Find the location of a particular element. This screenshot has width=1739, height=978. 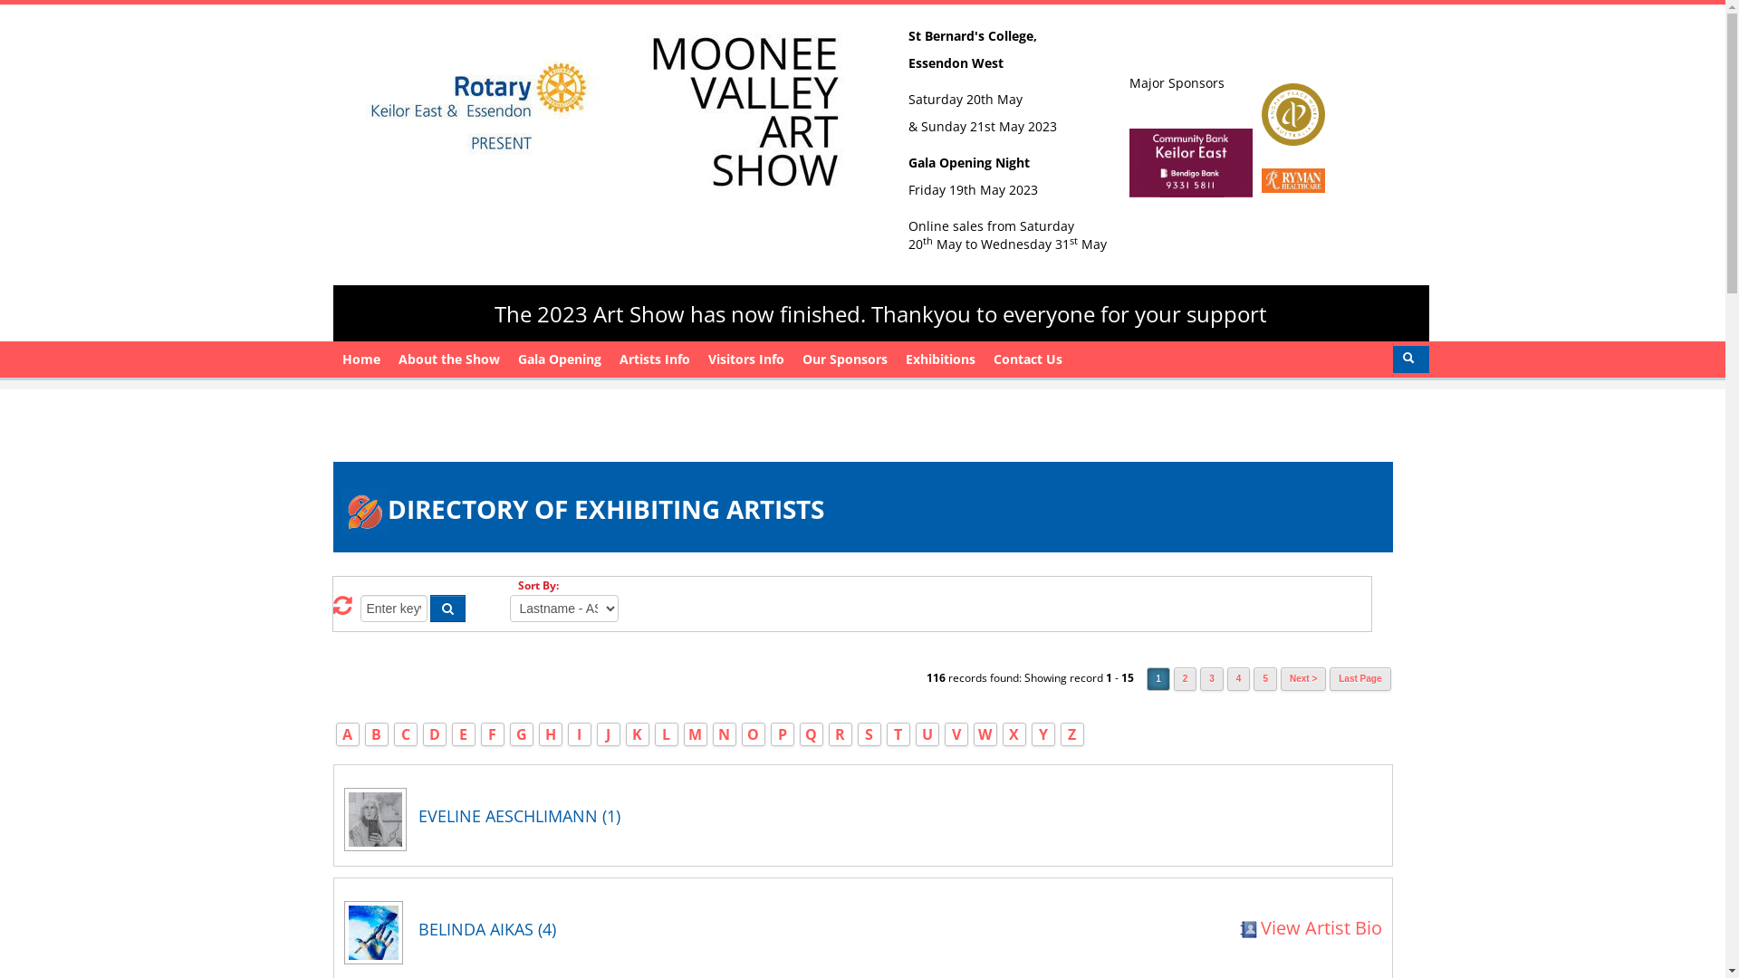

Next > is located at coordinates (1303, 679).